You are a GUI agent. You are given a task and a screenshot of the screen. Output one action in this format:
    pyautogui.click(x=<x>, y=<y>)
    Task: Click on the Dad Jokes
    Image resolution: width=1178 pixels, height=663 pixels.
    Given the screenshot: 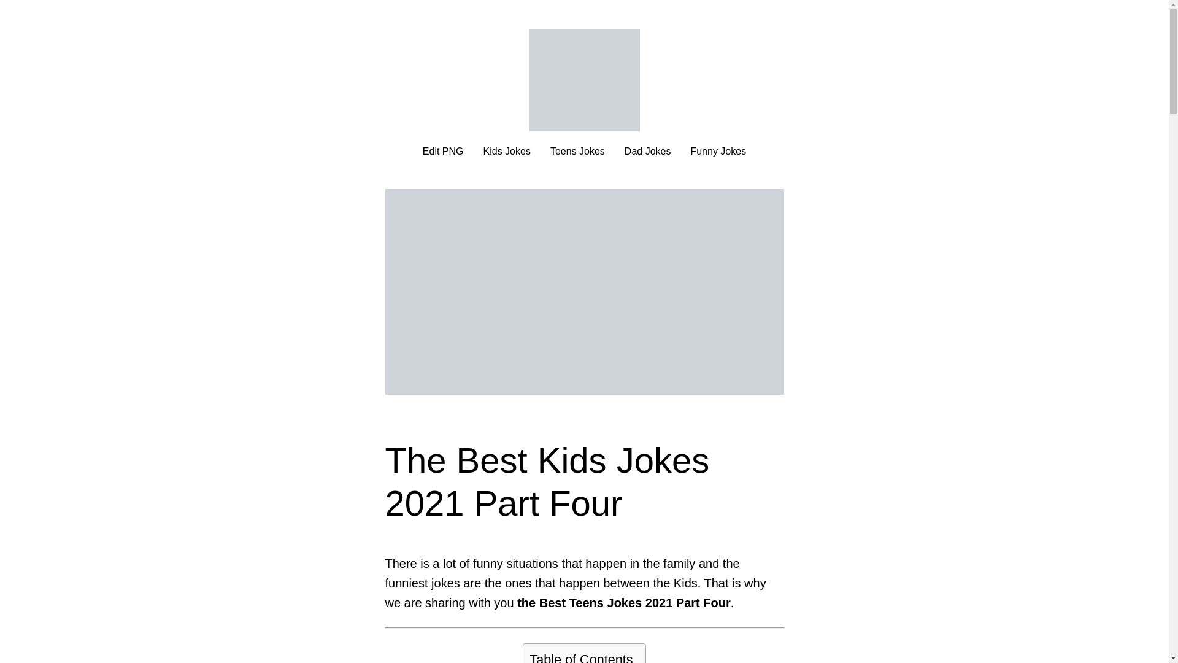 What is the action you would take?
    pyautogui.click(x=648, y=152)
    